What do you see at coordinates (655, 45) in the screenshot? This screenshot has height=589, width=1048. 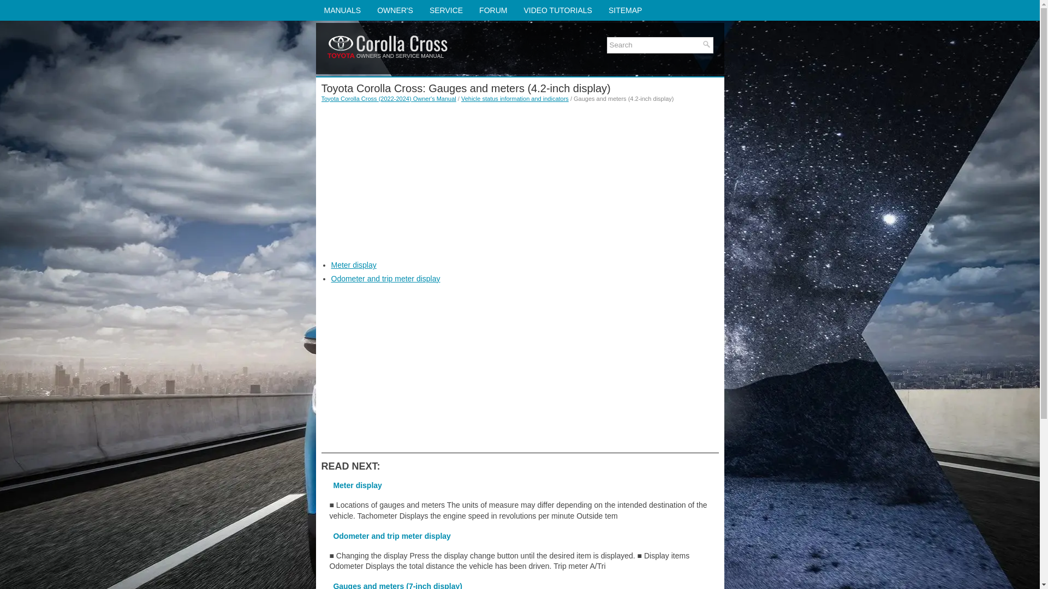 I see `Search` at bounding box center [655, 45].